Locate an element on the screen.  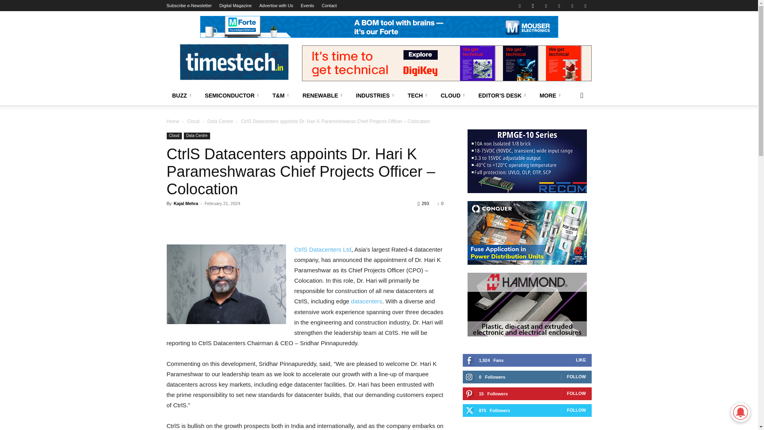
Youtube is located at coordinates (585, 6).